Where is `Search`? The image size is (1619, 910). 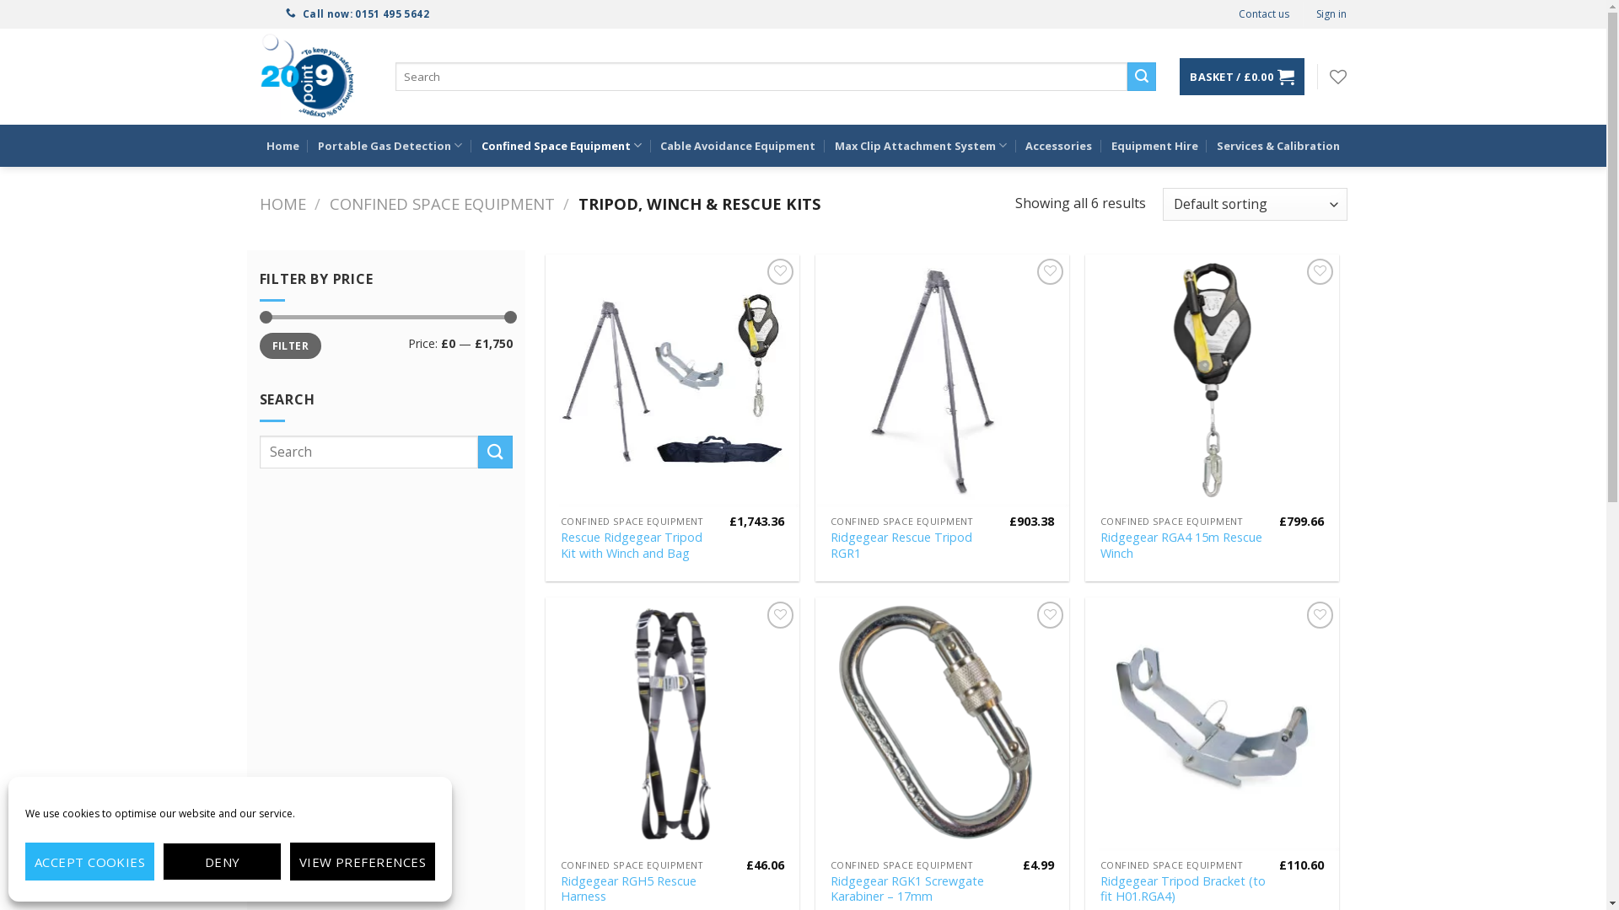 Search is located at coordinates (1142, 77).